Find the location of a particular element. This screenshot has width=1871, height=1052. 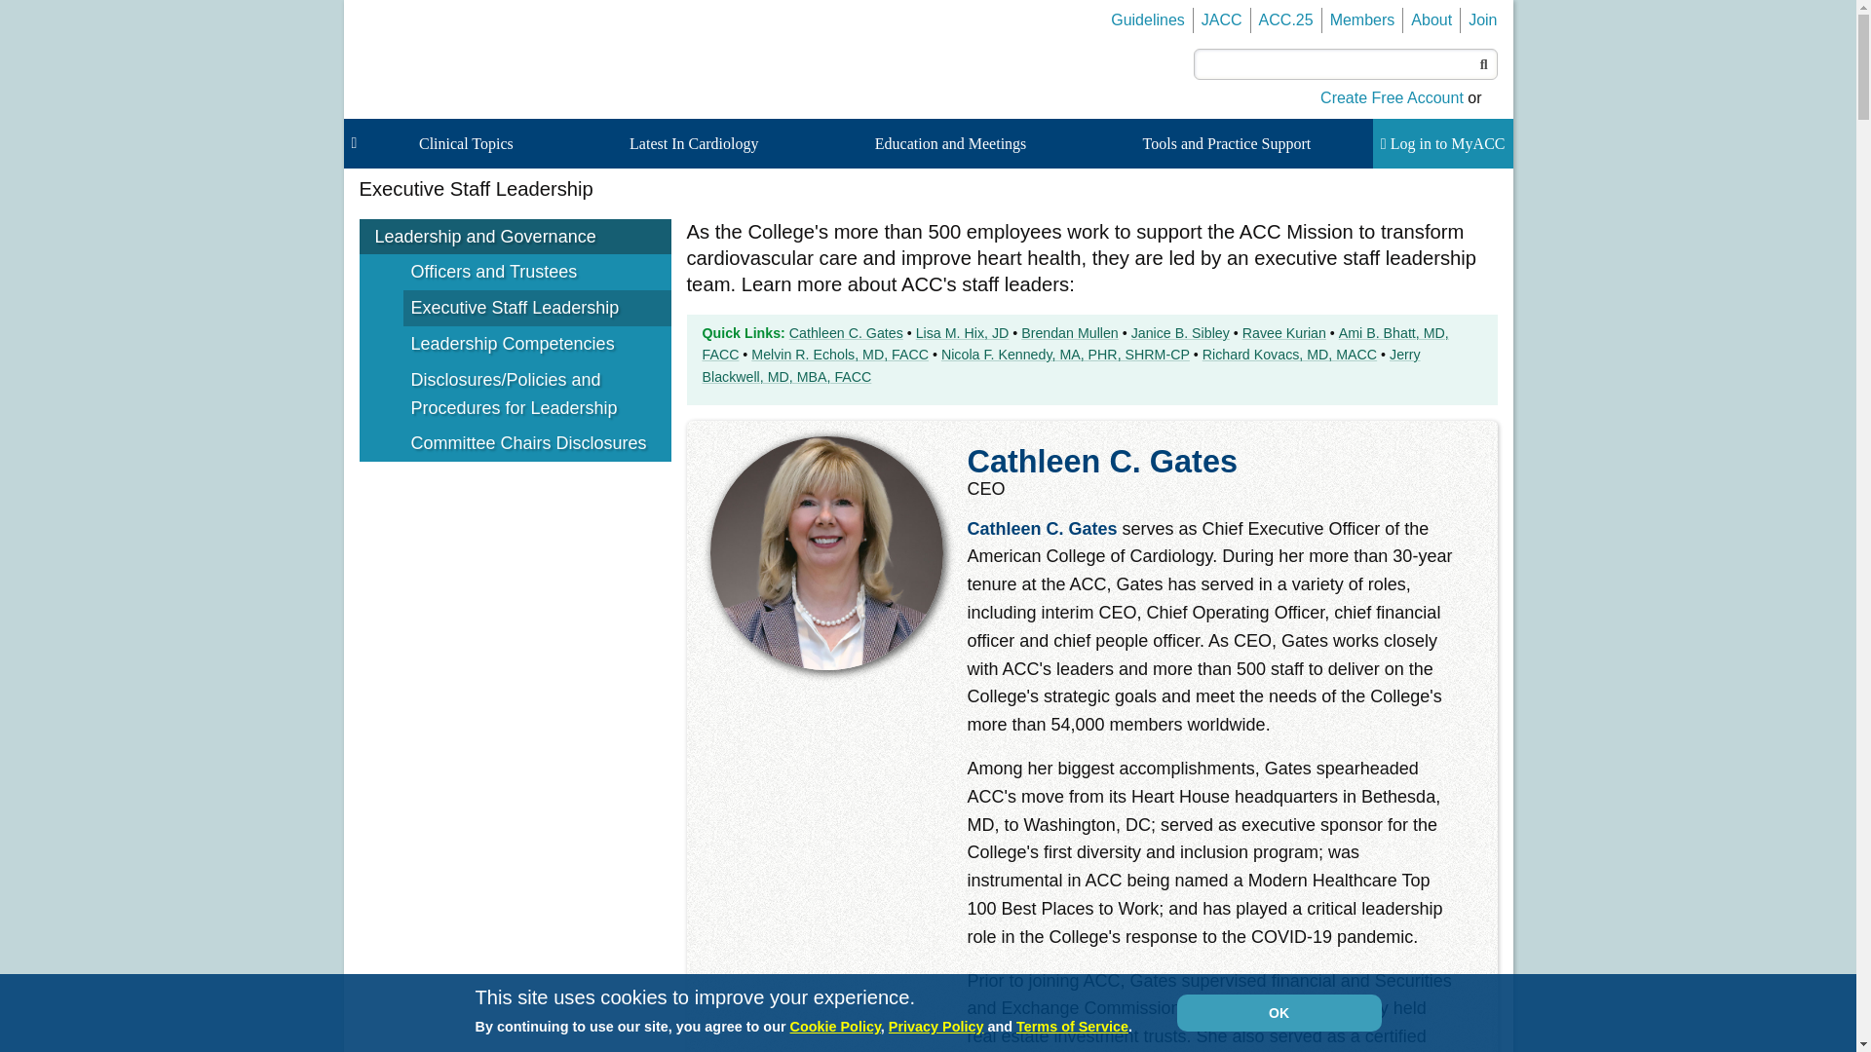

Create Free Account is located at coordinates (1392, 97).